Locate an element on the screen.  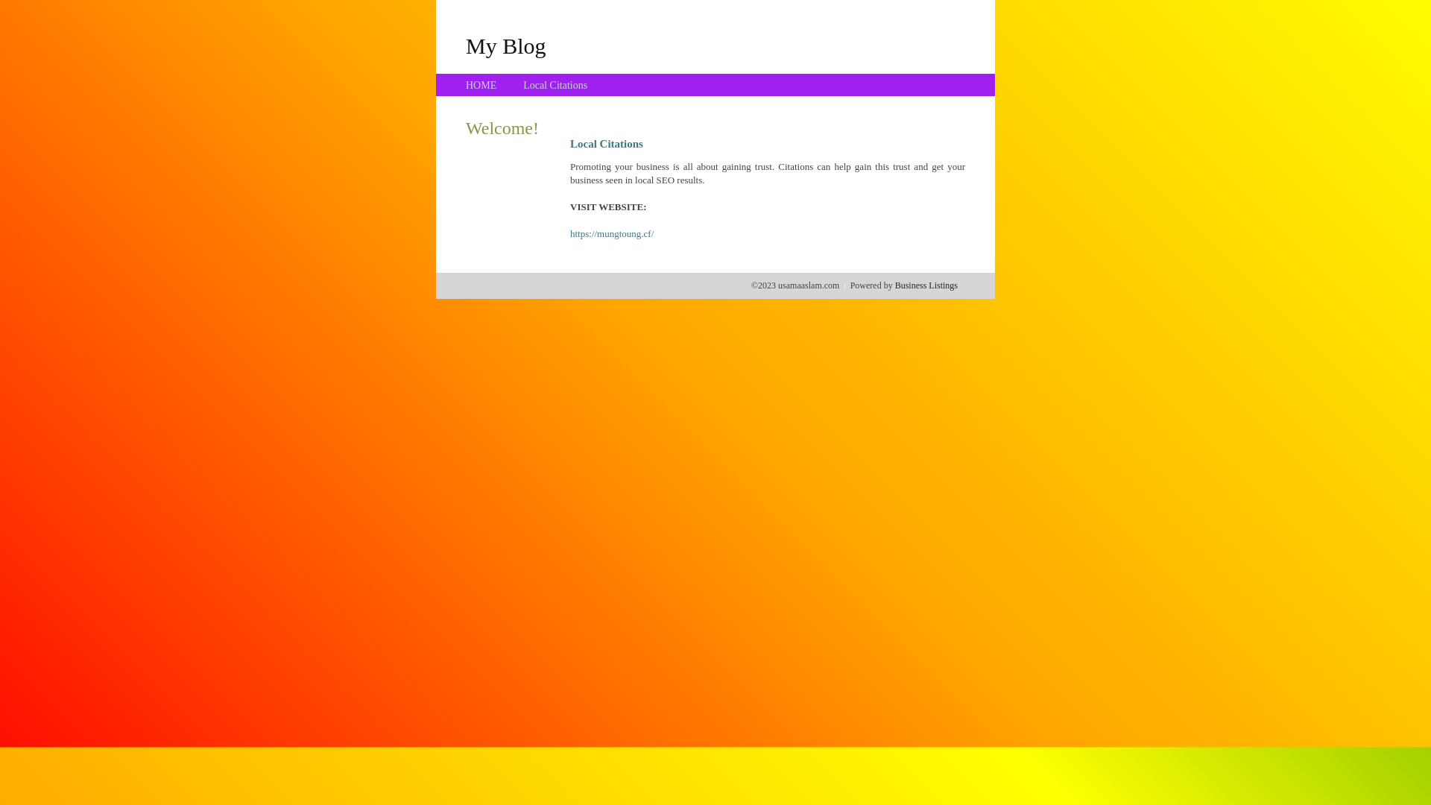
Business Listings is located at coordinates (926, 285).